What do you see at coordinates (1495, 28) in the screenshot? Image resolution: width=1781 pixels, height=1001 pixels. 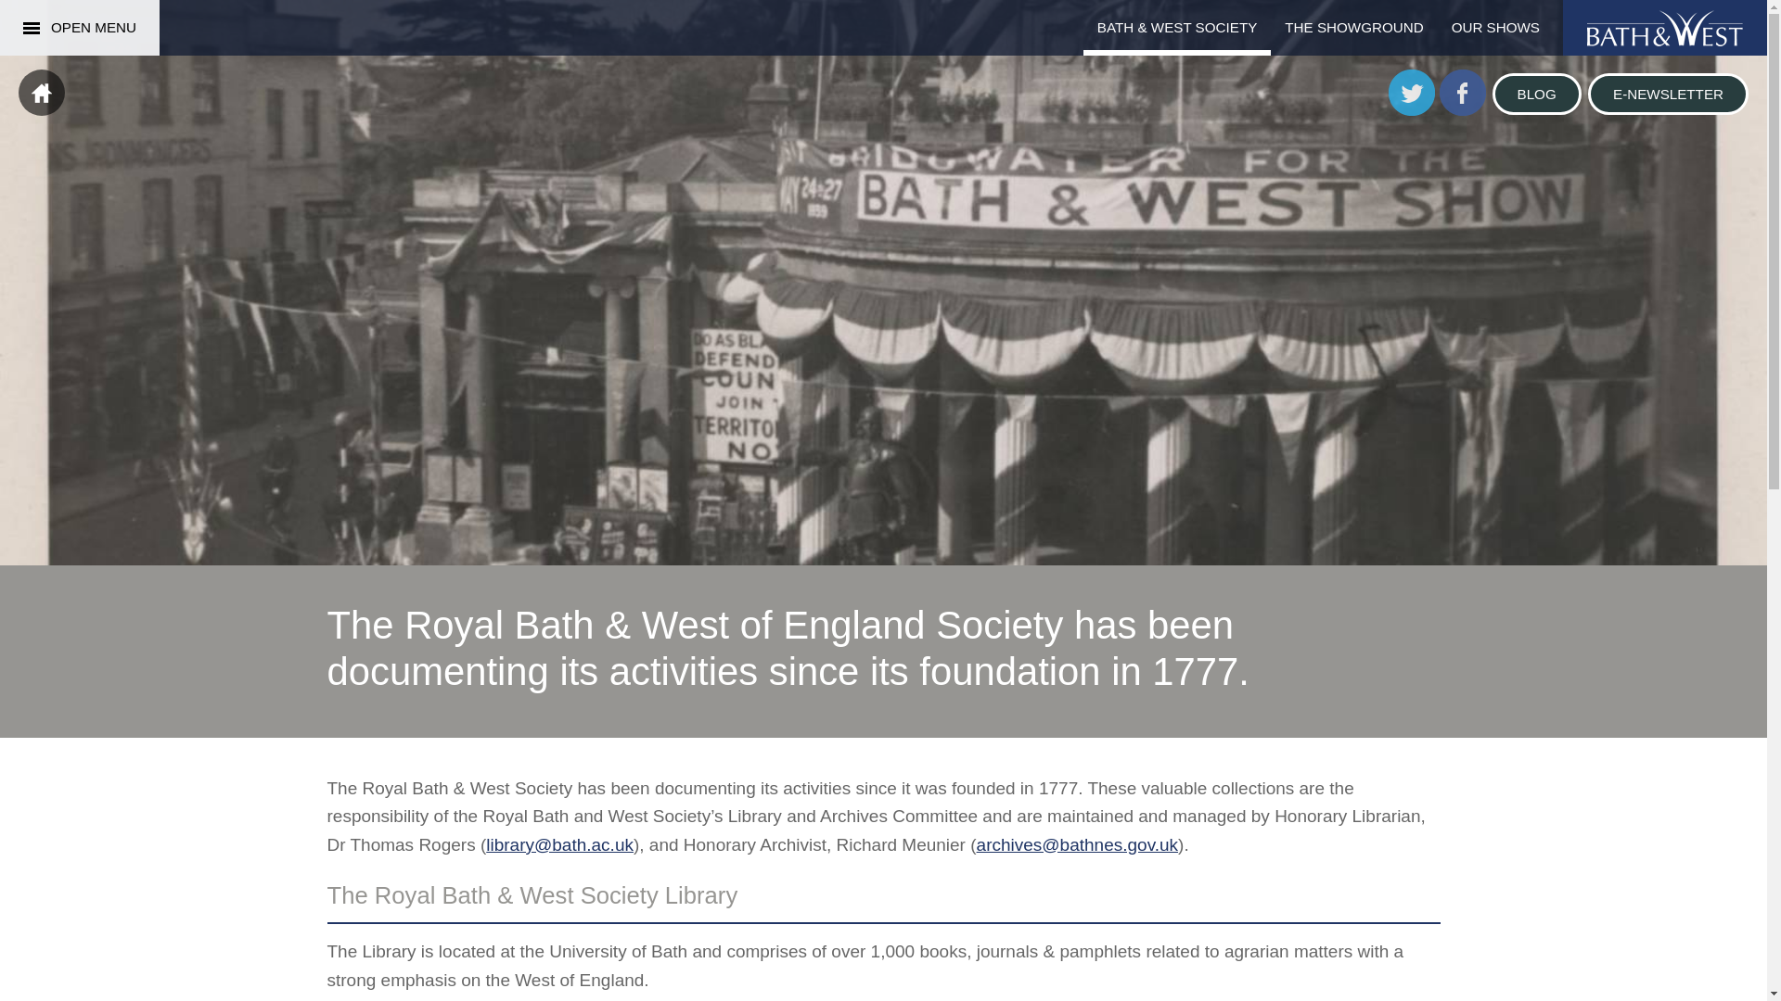 I see `OUR SHOWS` at bounding box center [1495, 28].